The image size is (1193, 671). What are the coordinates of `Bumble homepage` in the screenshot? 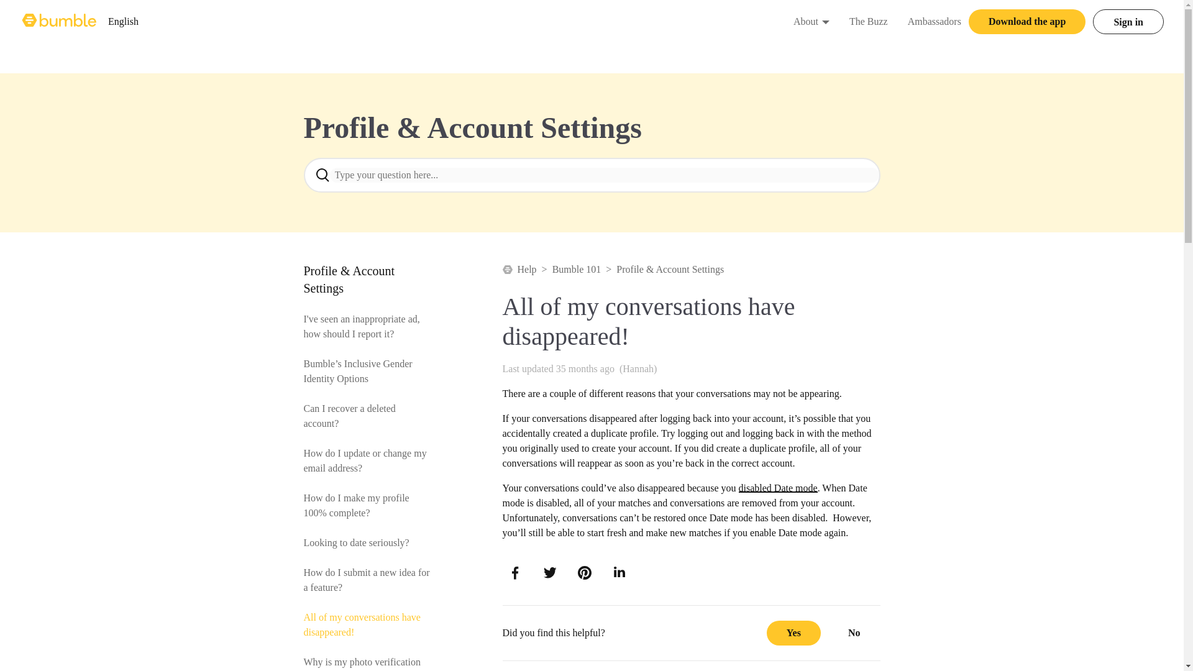 It's located at (60, 21).